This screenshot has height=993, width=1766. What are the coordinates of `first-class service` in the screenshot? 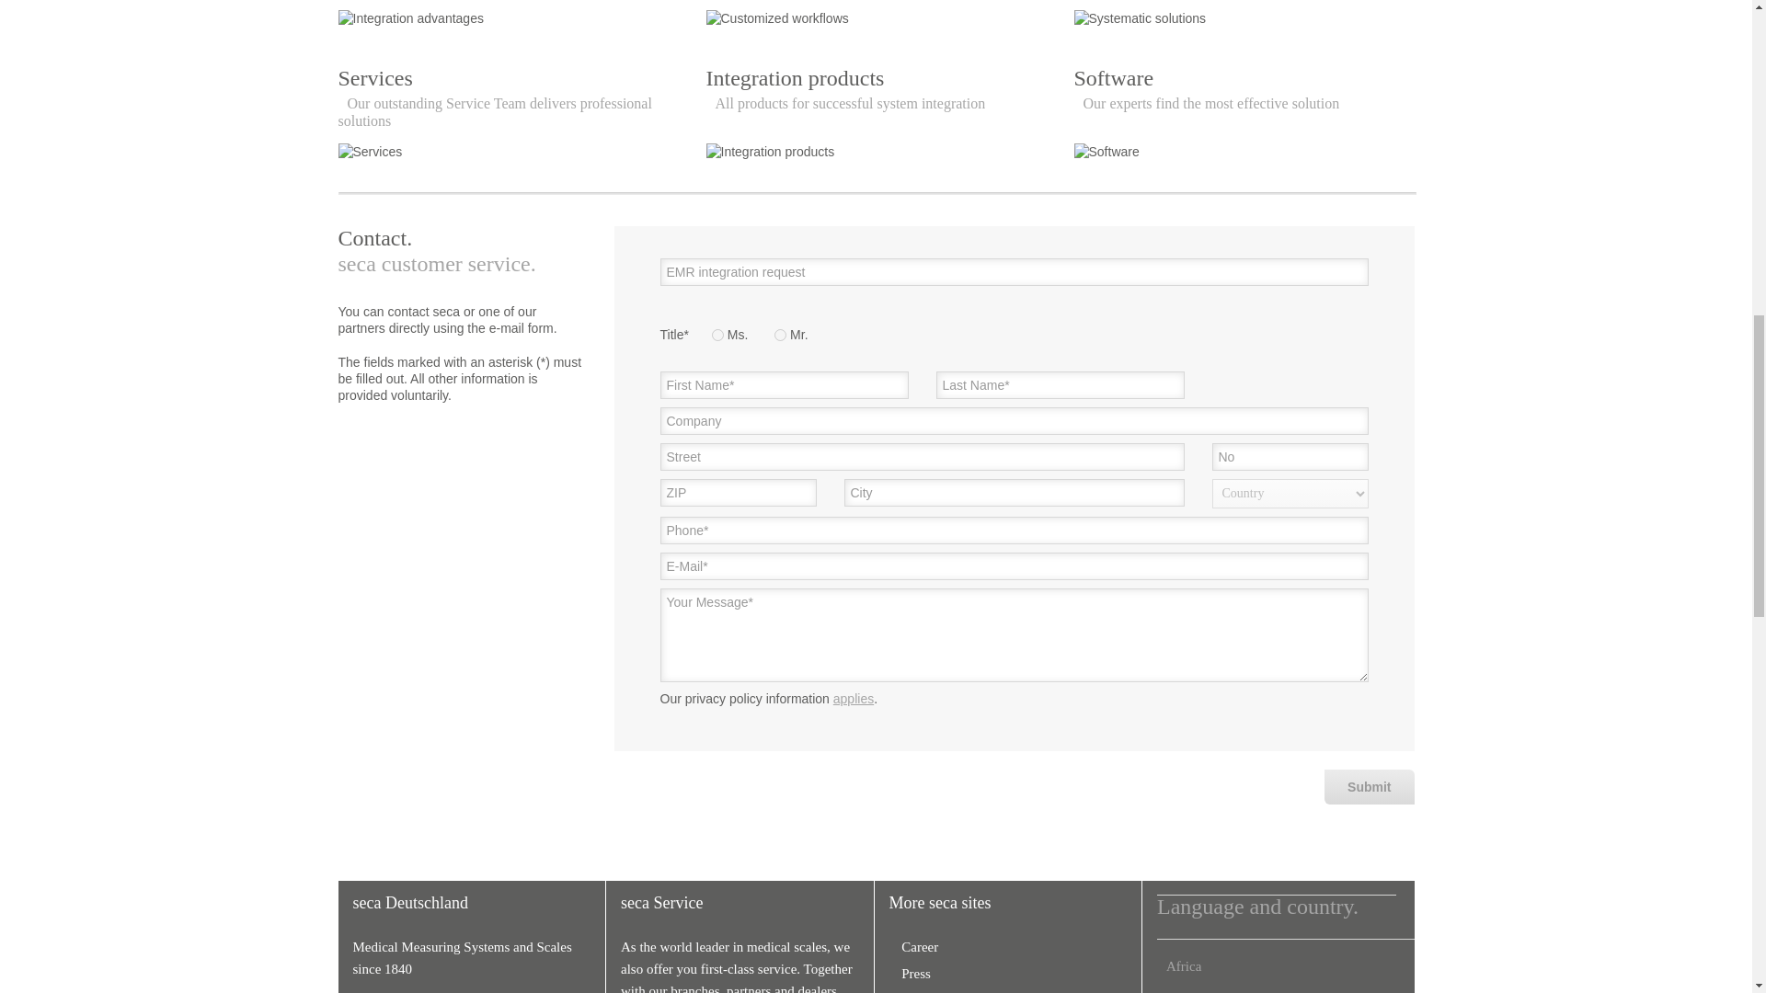 It's located at (749, 969).